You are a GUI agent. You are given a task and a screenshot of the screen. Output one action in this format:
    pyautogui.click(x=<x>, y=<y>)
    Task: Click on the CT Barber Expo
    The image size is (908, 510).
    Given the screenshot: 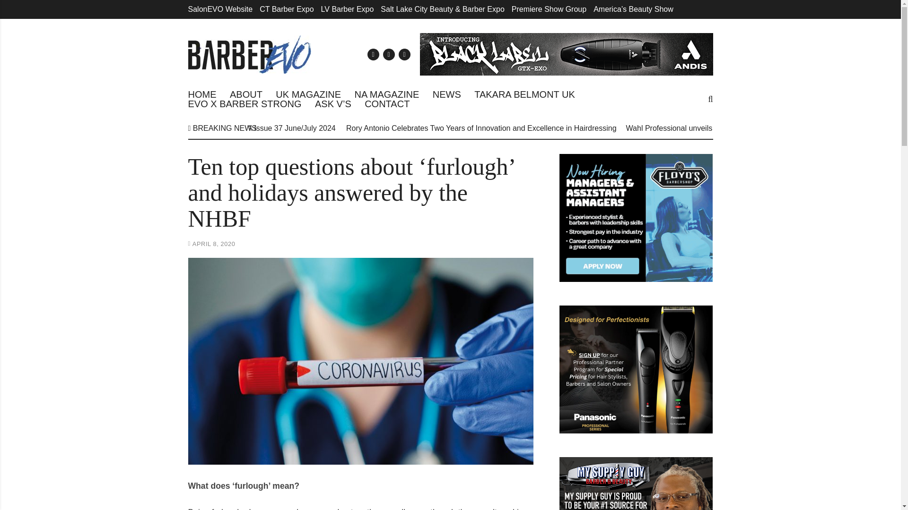 What is the action you would take?
    pyautogui.click(x=287, y=9)
    